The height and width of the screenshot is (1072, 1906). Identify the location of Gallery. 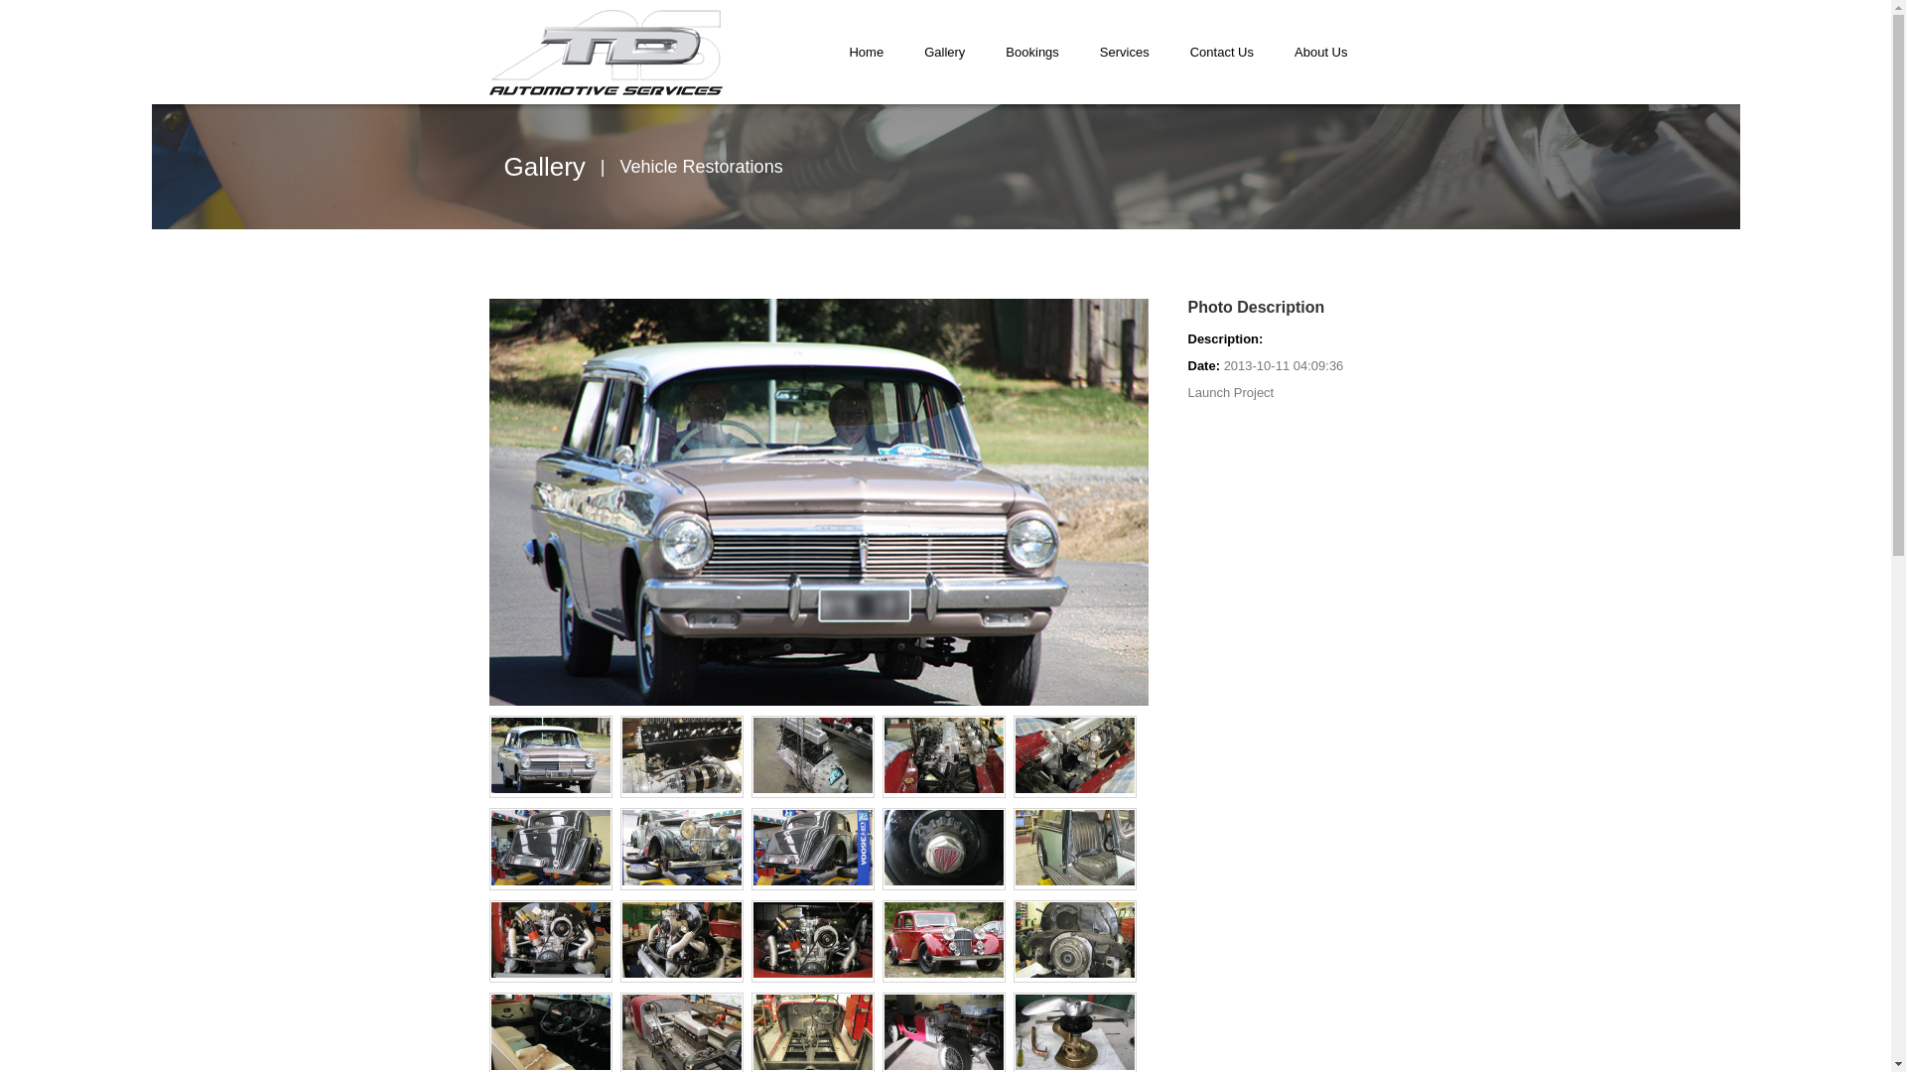
(545, 167).